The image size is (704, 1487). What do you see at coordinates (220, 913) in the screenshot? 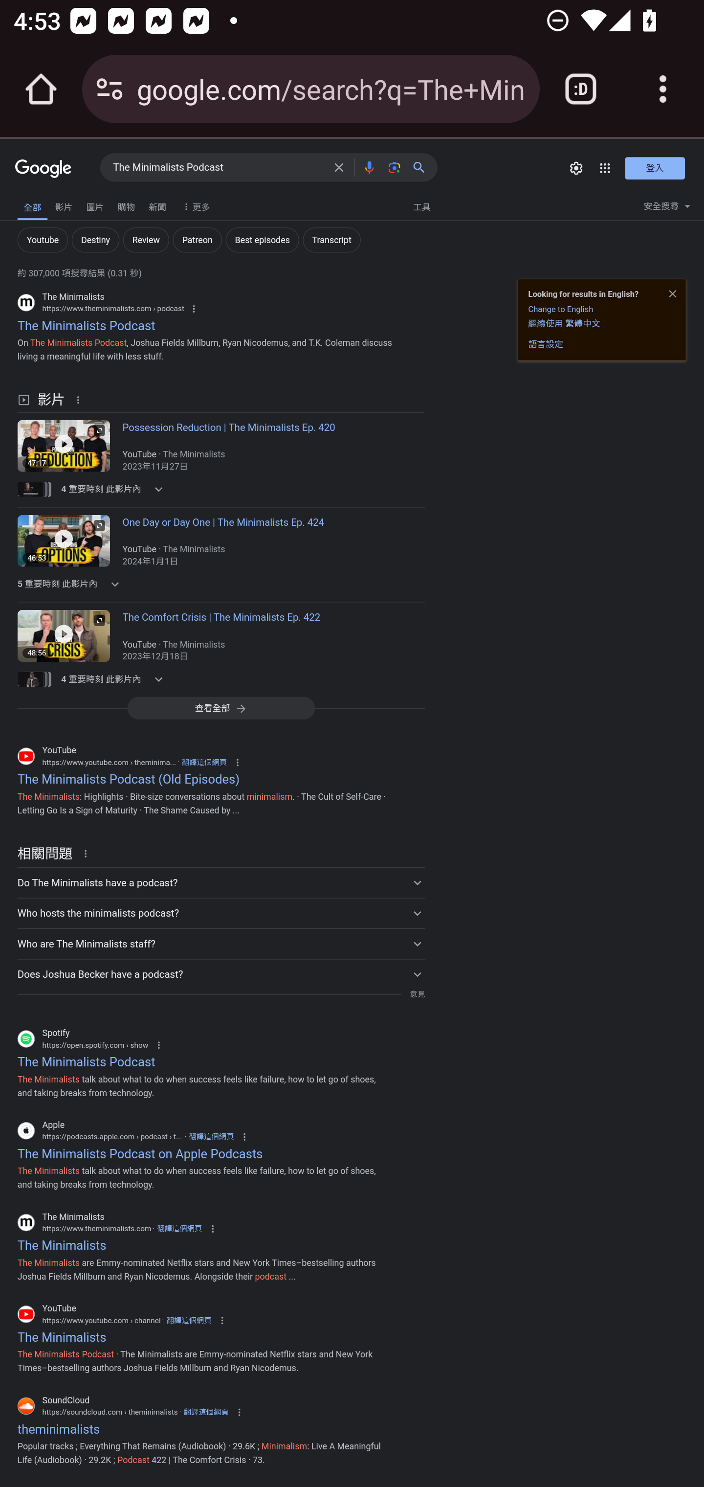
I see `Who hosts the minimalists podcast?` at bounding box center [220, 913].